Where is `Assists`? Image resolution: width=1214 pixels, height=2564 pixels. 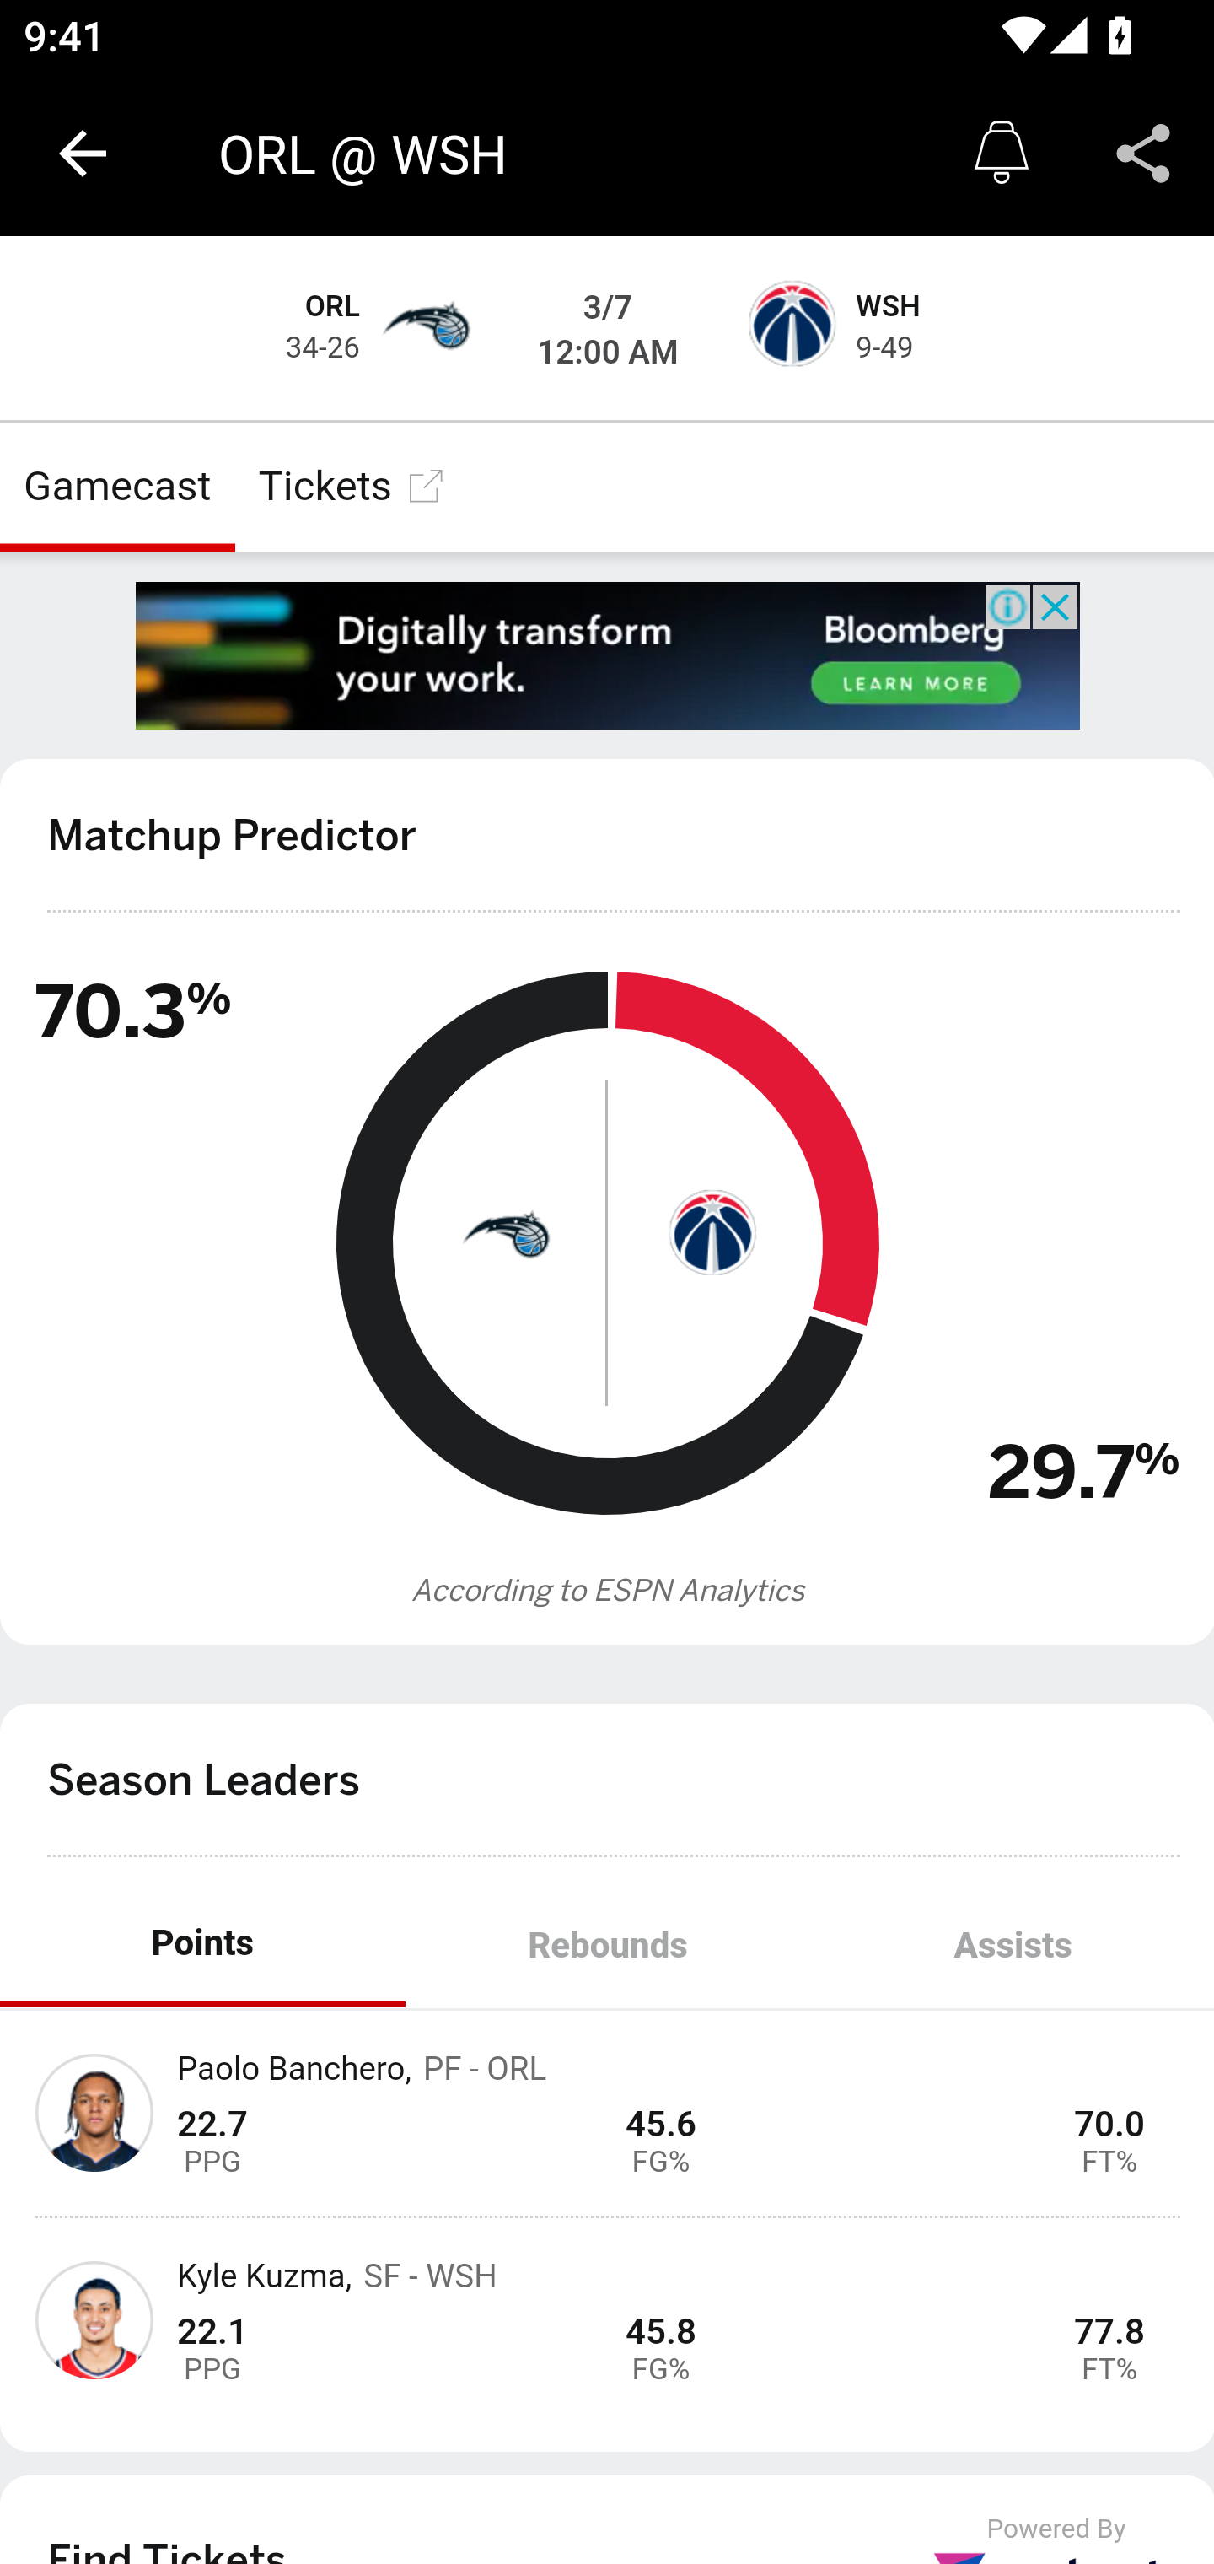
Assists is located at coordinates (1012, 1946).